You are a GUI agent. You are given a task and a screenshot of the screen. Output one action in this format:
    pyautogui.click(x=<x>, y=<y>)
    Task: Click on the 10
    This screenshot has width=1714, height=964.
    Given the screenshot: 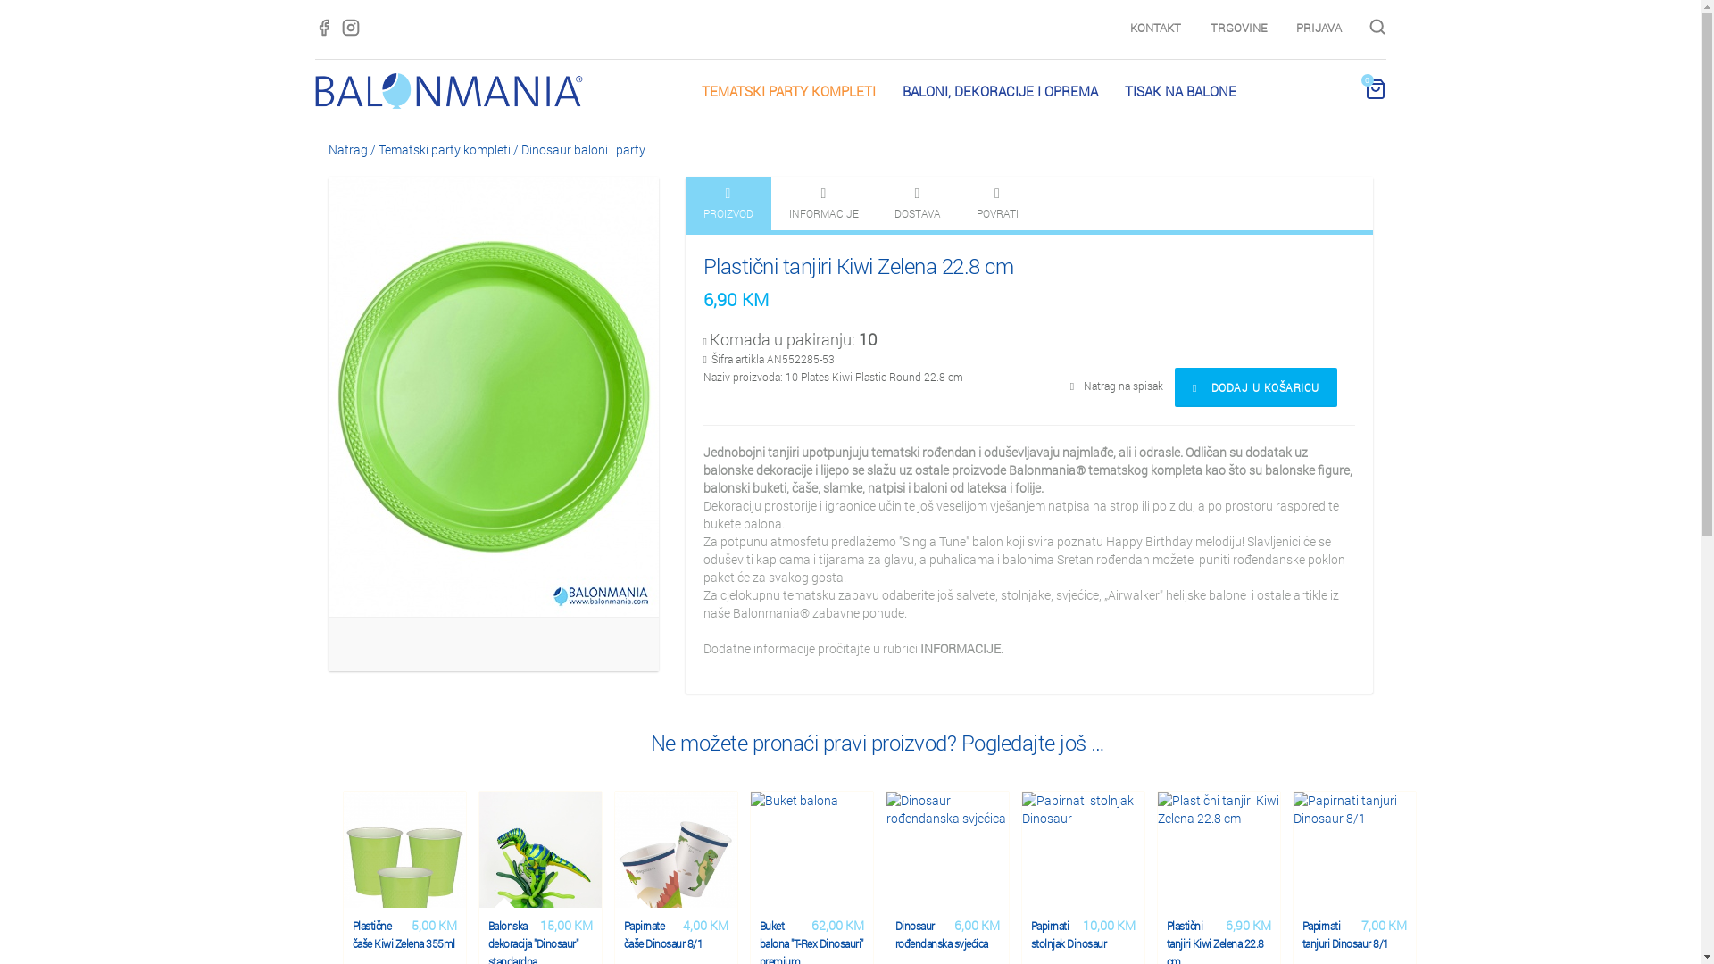 What is the action you would take?
    pyautogui.click(x=705, y=341)
    